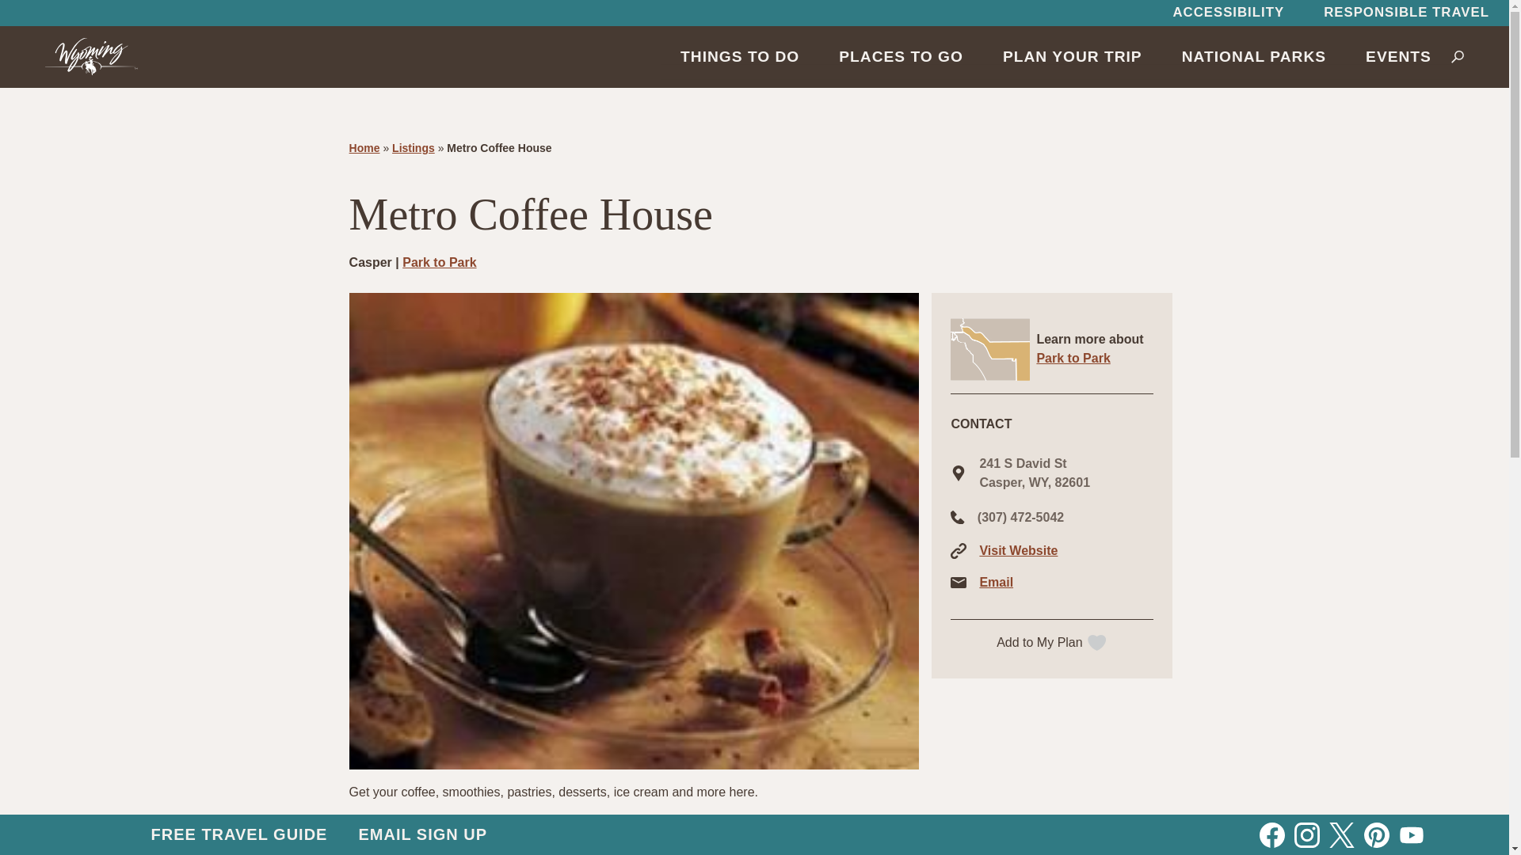 The height and width of the screenshot is (855, 1521). Describe the element at coordinates (1405, 13) in the screenshot. I see `RESPONSIBLE TRAVEL` at that location.